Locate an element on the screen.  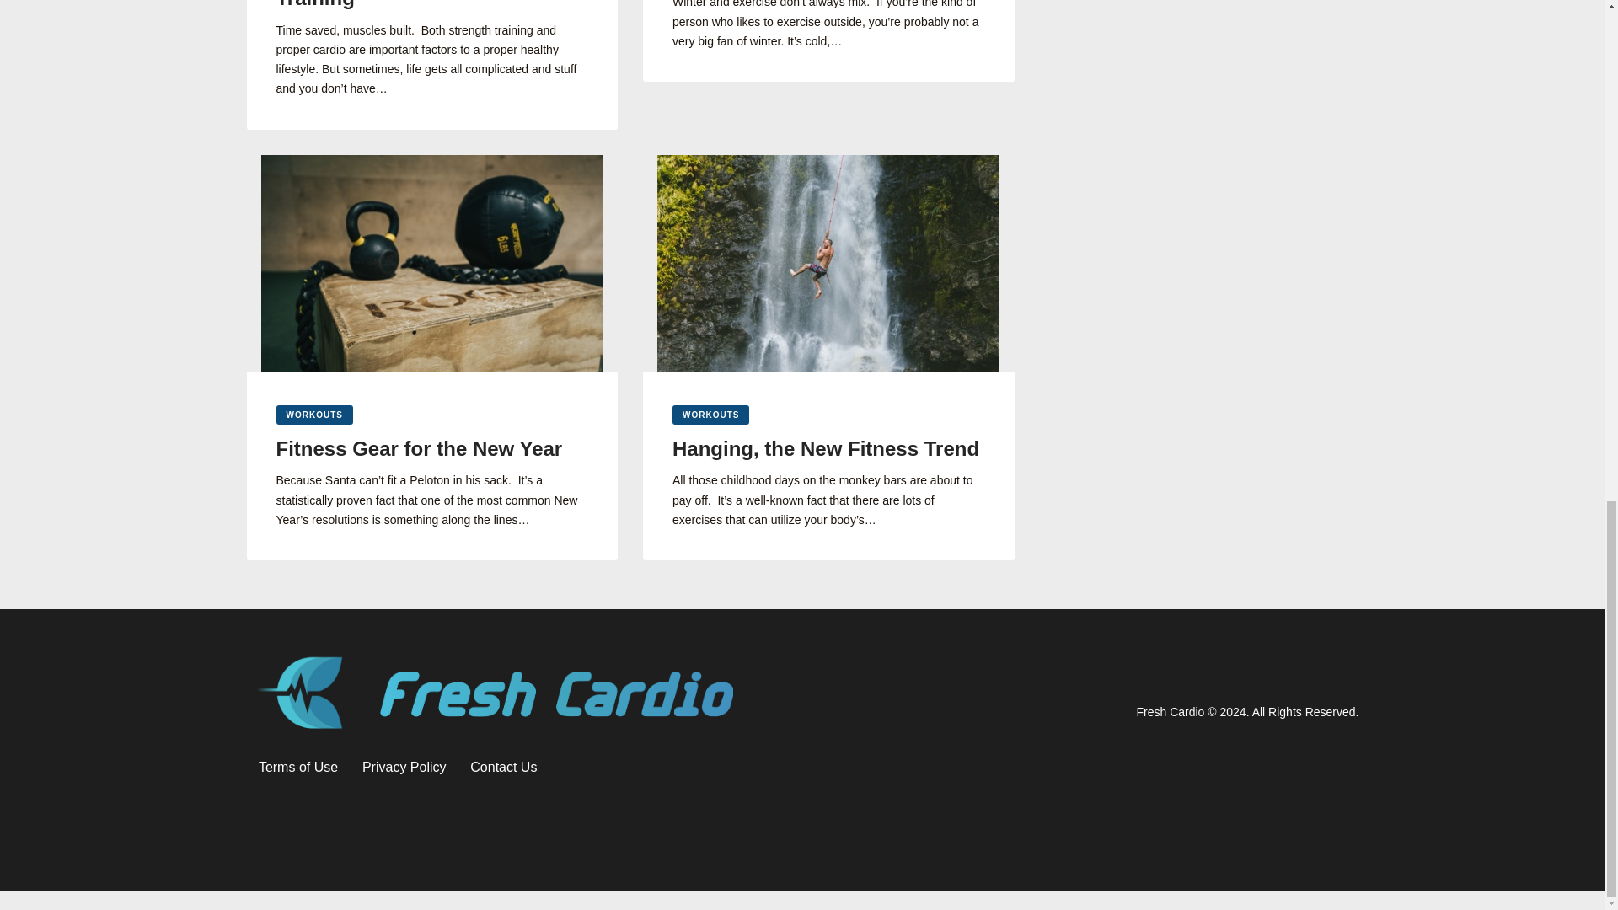
WORKOUTS is located at coordinates (314, 415).